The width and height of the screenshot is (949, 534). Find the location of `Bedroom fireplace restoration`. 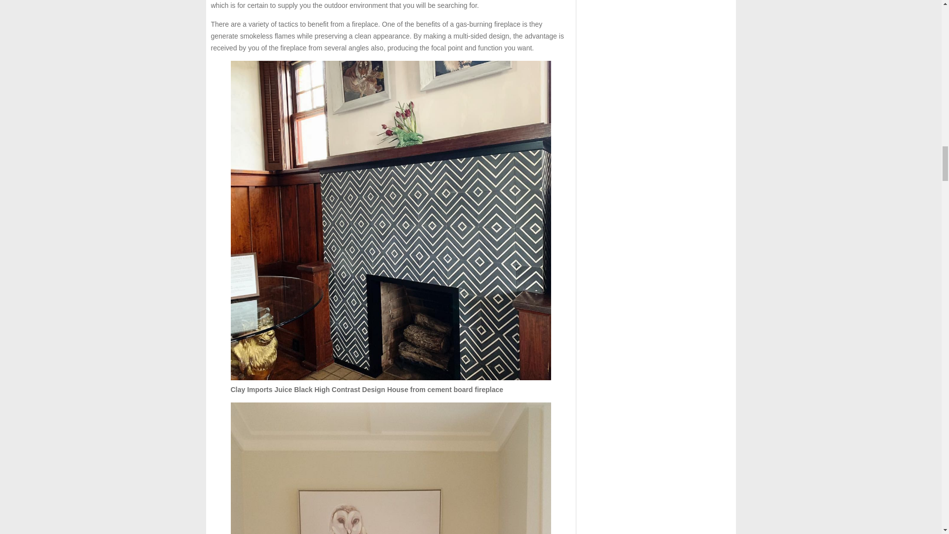

Bedroom fireplace restoration is located at coordinates (390, 468).